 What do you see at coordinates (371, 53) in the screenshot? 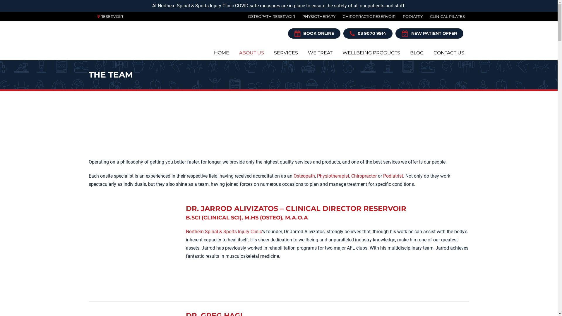
I see `WELLBEING PRODUCTS` at bounding box center [371, 53].